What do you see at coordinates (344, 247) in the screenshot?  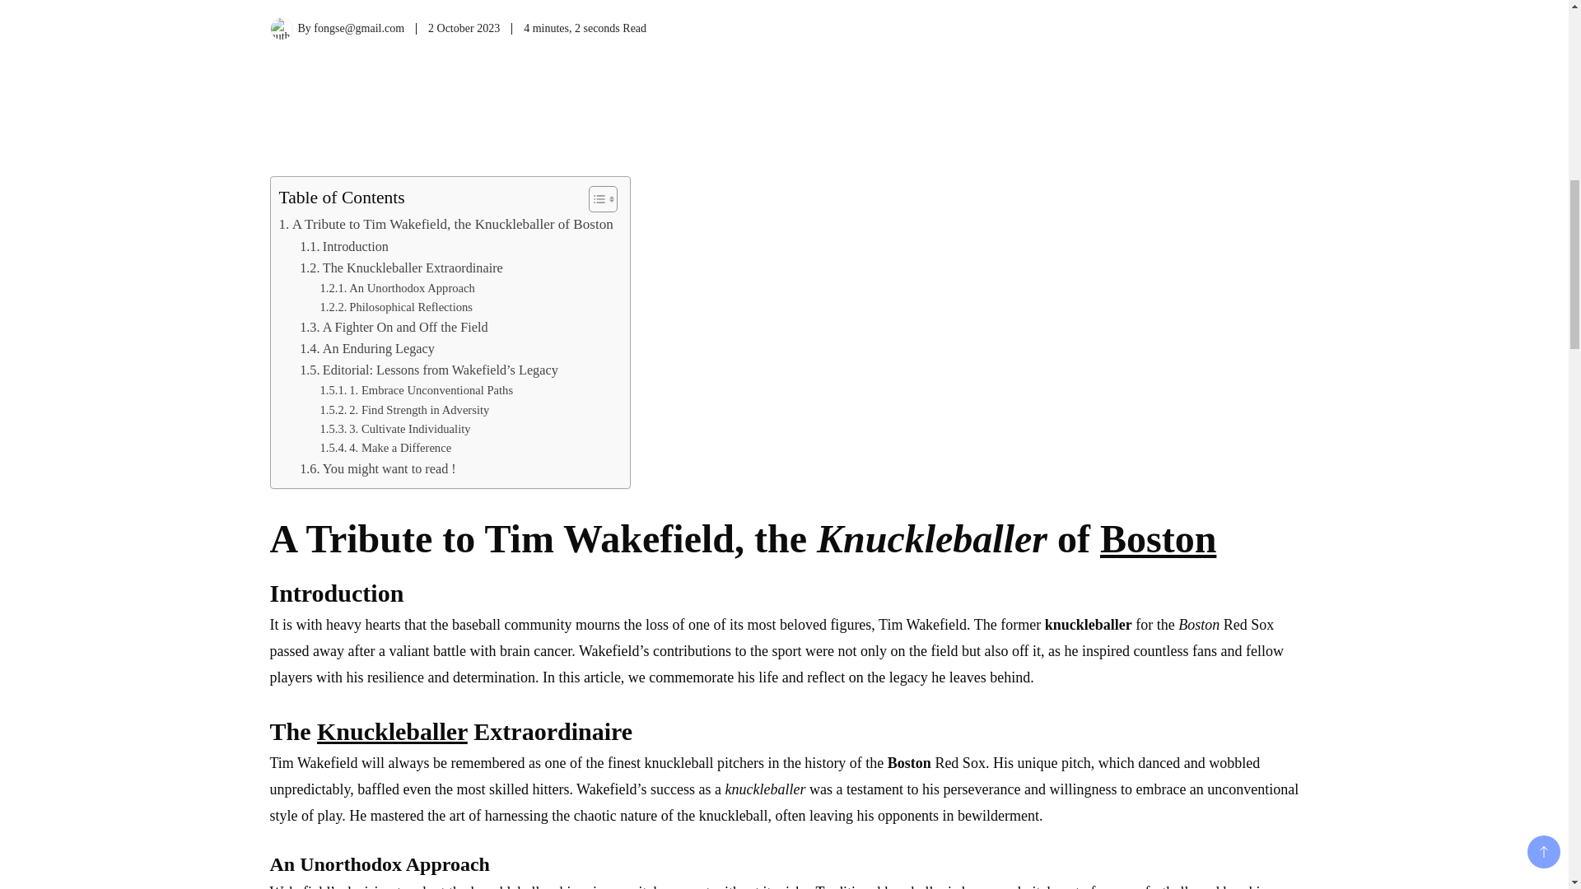 I see `Introduction` at bounding box center [344, 247].